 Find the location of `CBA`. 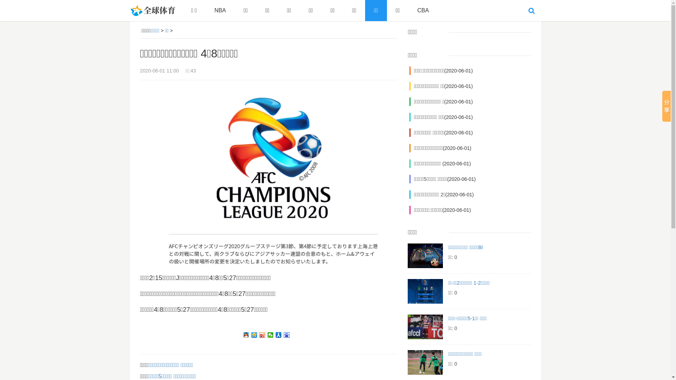

CBA is located at coordinates (423, 11).